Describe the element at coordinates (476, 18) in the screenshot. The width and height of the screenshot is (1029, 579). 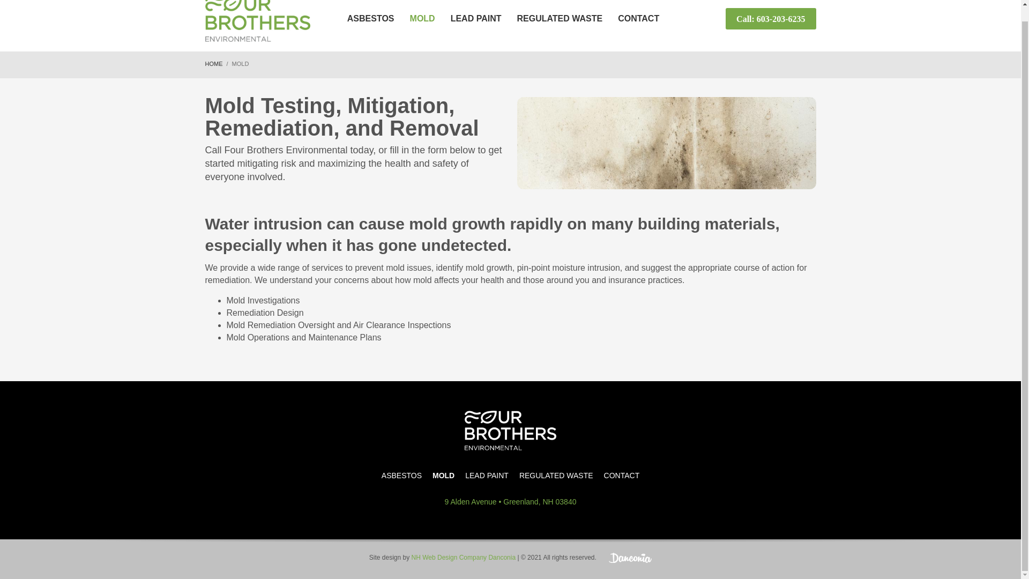
I see `LEAD PAINT` at that location.